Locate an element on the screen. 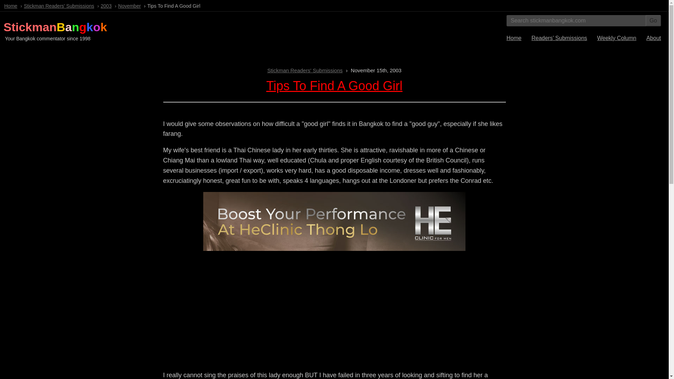 The image size is (674, 379). StickmanBangkok is located at coordinates (55, 27).